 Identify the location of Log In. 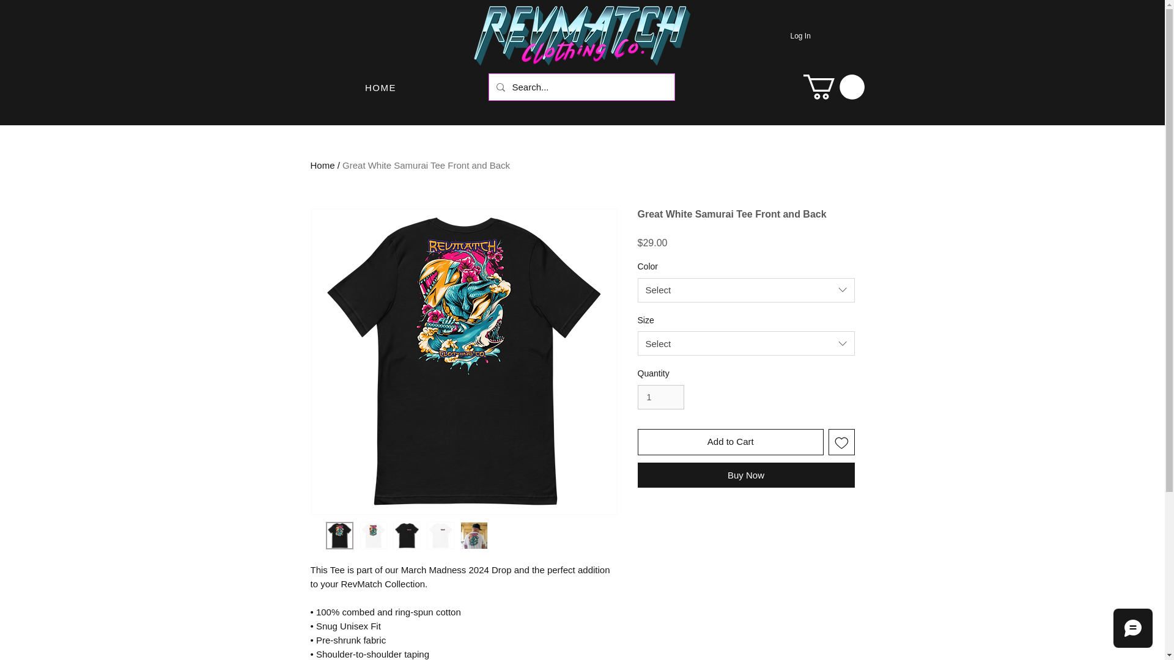
(789, 35).